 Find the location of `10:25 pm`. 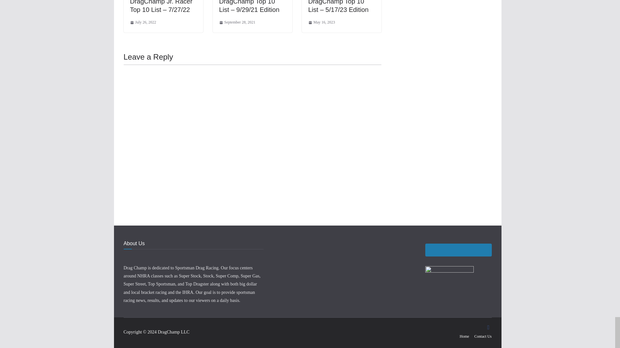

10:25 pm is located at coordinates (143, 23).